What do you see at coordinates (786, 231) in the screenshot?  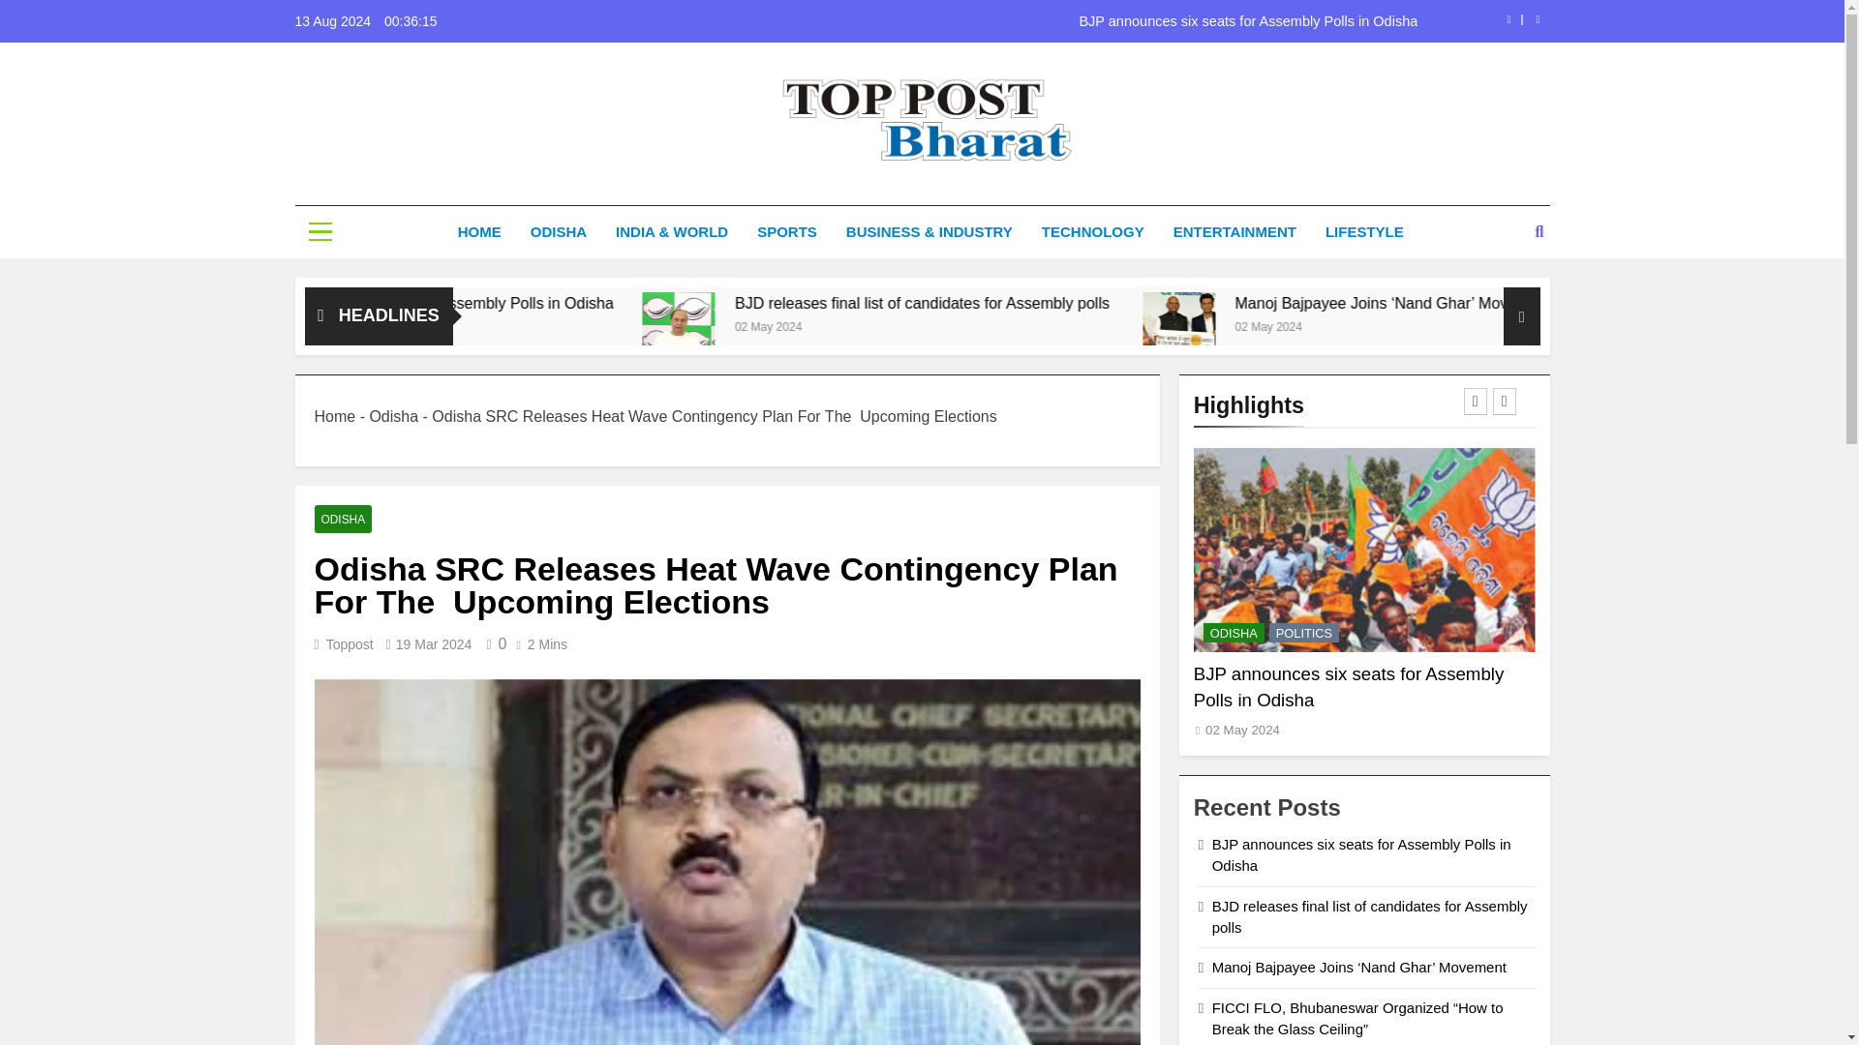 I see `SPORTS` at bounding box center [786, 231].